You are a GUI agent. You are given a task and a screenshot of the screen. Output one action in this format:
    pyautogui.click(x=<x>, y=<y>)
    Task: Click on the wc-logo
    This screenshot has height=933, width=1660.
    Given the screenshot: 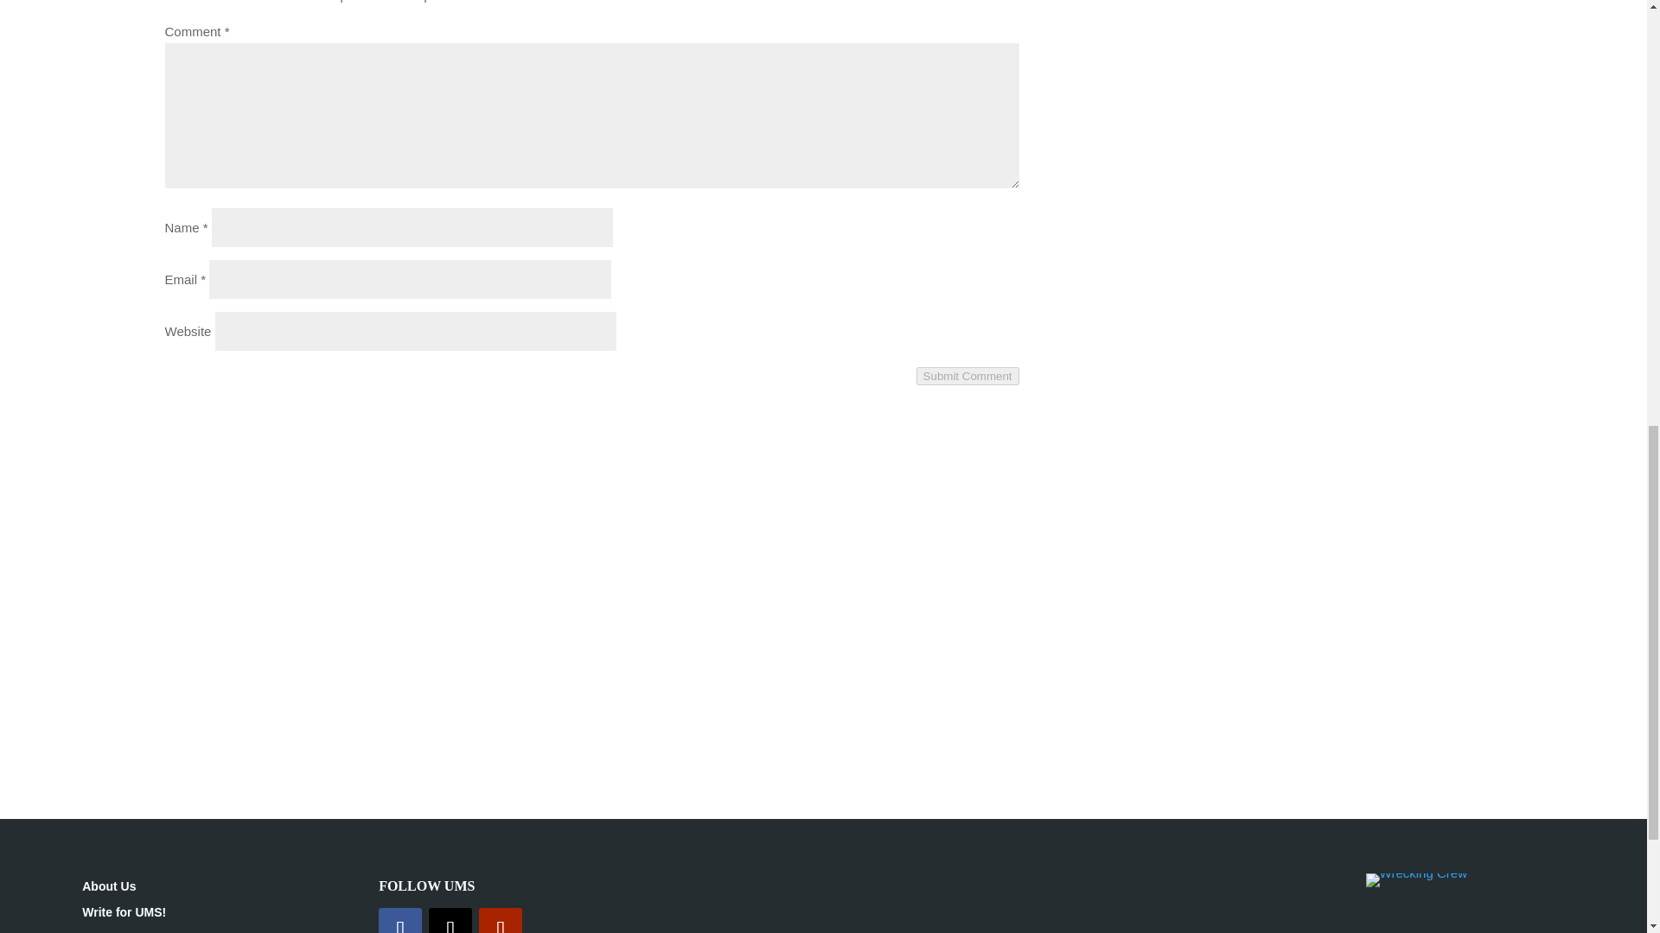 What is the action you would take?
    pyautogui.click(x=1416, y=879)
    